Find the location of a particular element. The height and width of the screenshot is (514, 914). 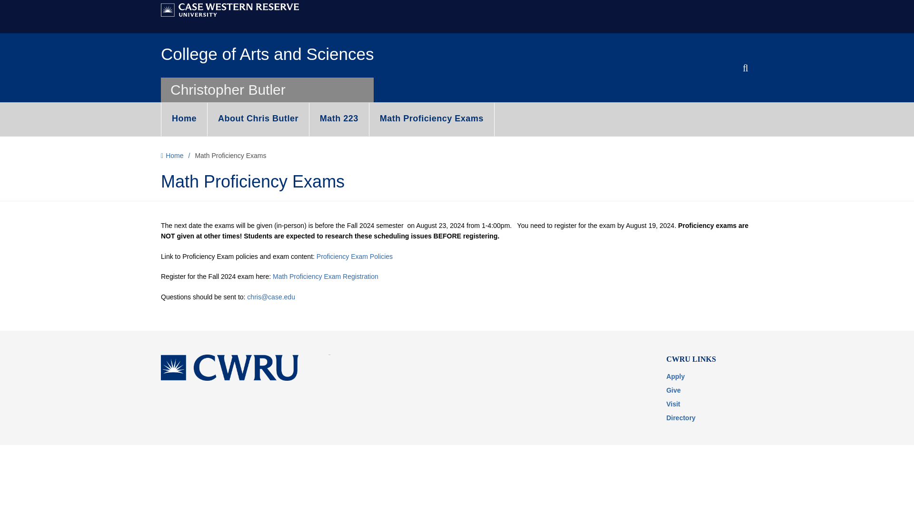

About Chris Butler is located at coordinates (258, 119).